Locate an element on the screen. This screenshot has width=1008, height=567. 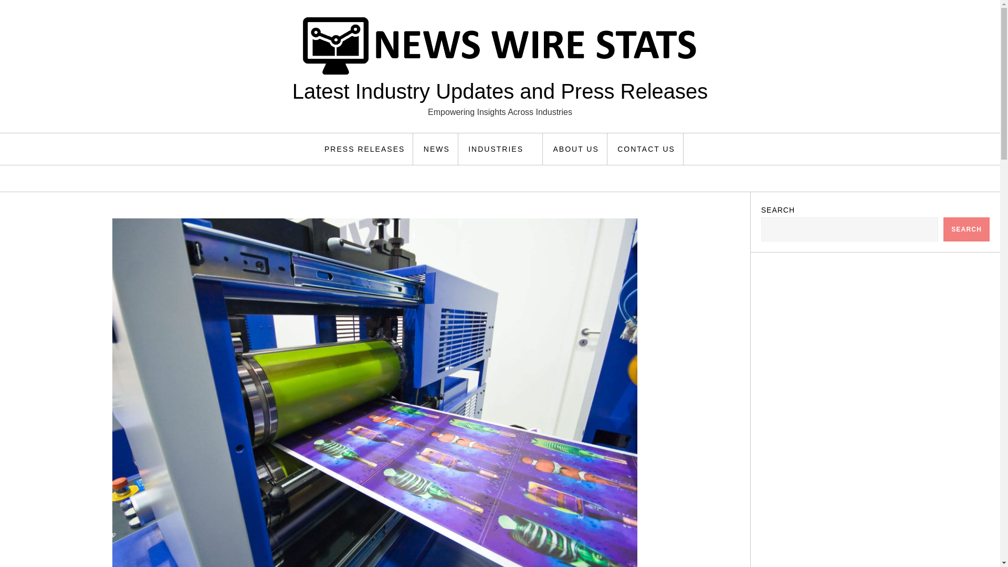
INDUSTRIES is located at coordinates (502, 149).